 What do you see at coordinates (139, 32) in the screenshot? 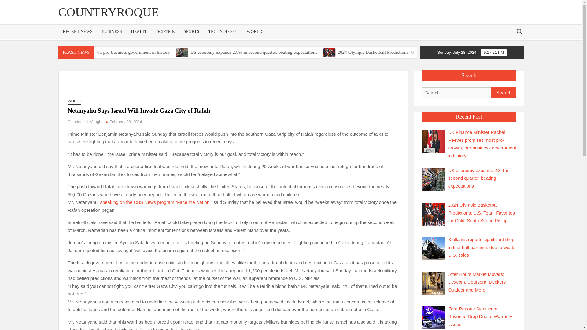
I see `HEALTH` at bounding box center [139, 32].